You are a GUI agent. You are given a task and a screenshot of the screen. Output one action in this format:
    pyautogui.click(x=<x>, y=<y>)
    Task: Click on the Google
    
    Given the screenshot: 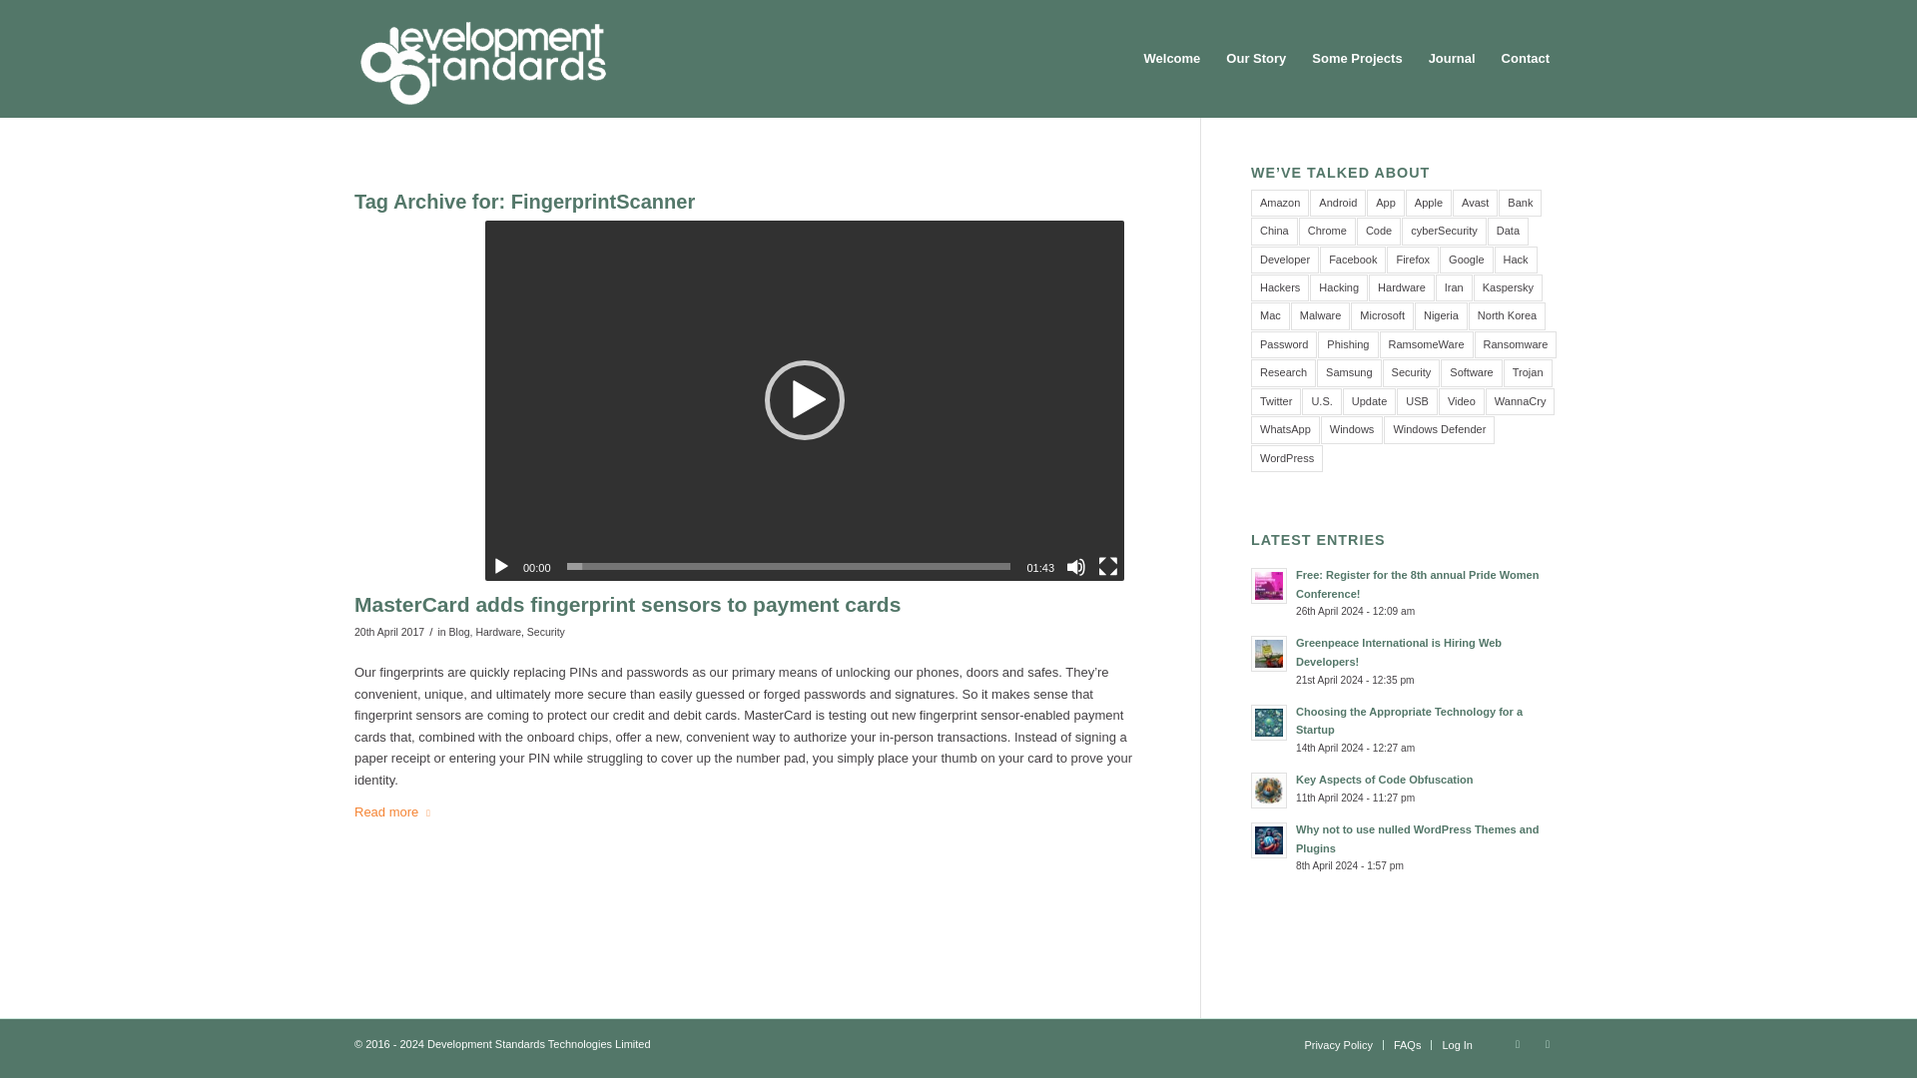 What is the action you would take?
    pyautogui.click(x=1466, y=260)
    